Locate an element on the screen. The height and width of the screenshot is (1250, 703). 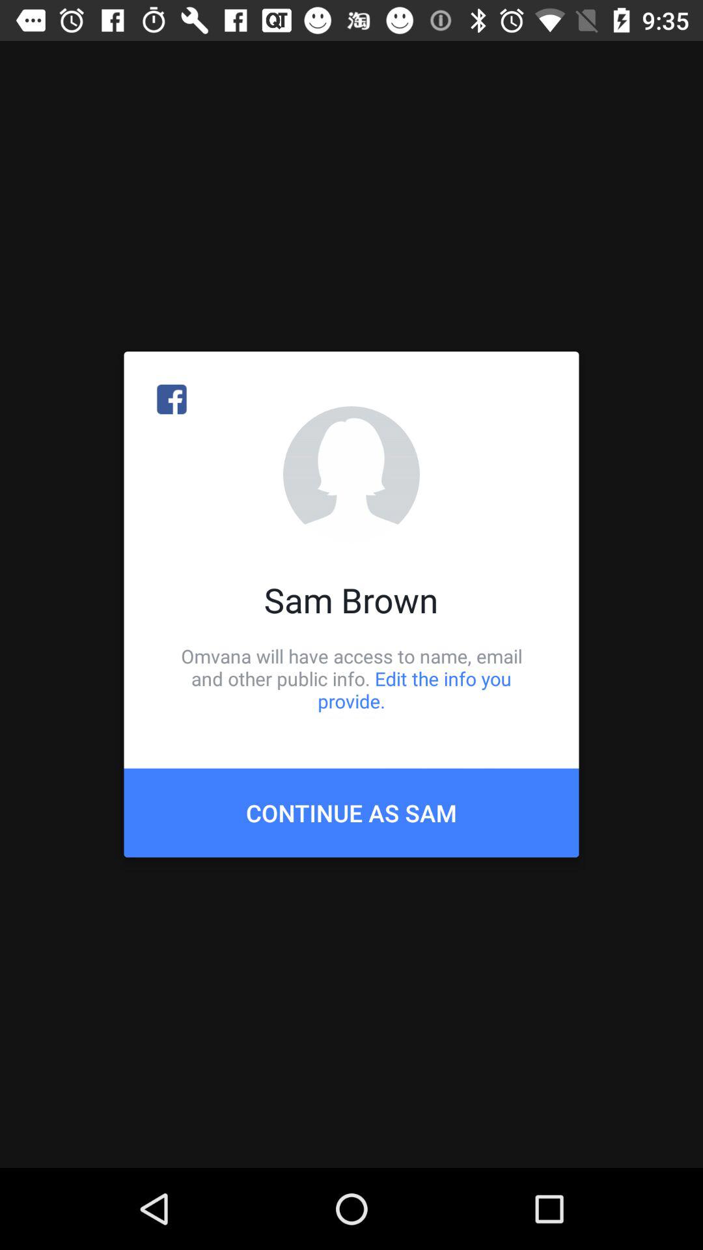
turn off item below sam brown is located at coordinates (351, 678).